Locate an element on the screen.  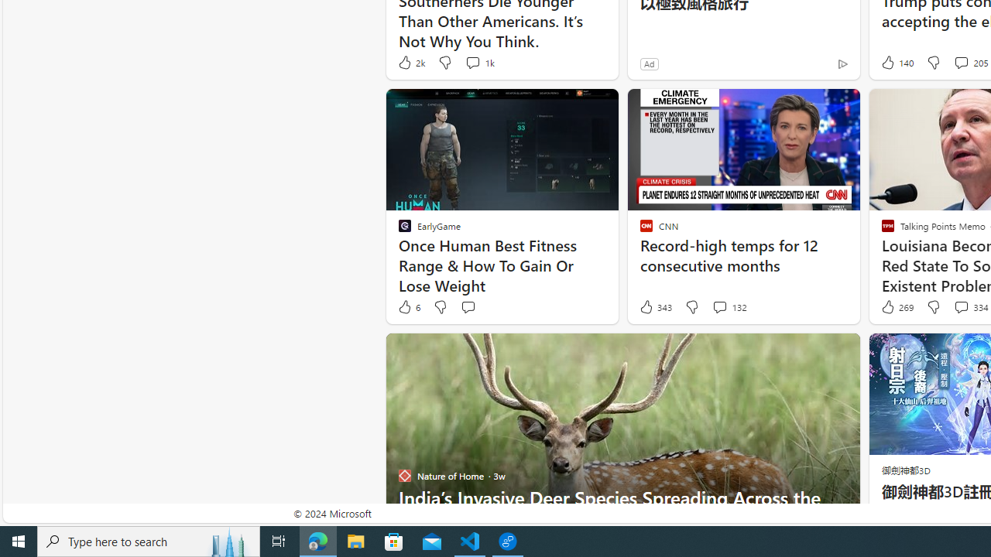
View comments 334 Comment is located at coordinates (961, 306).